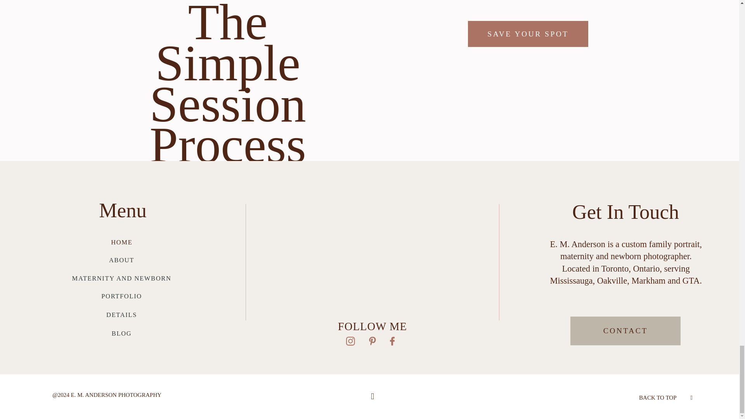  I want to click on Mississauga, so click(572, 280).